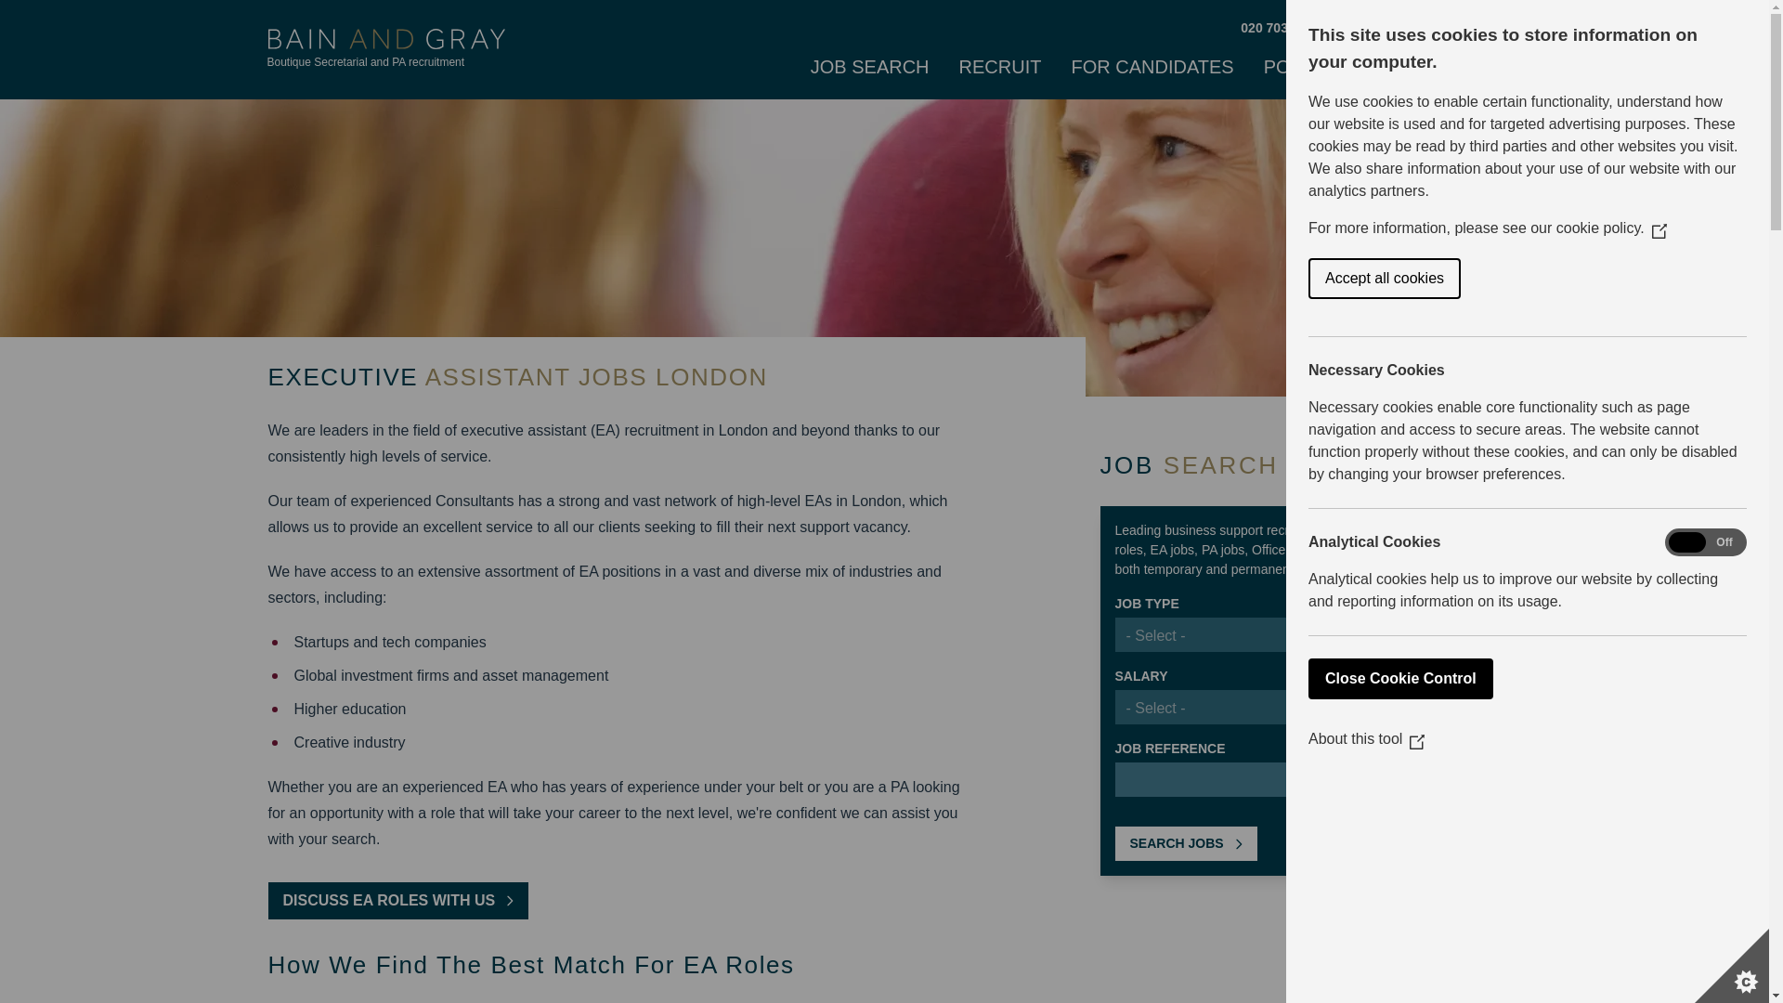 Image resolution: width=1783 pixels, height=1003 pixels. I want to click on 020 7036 2030, so click(1283, 28).